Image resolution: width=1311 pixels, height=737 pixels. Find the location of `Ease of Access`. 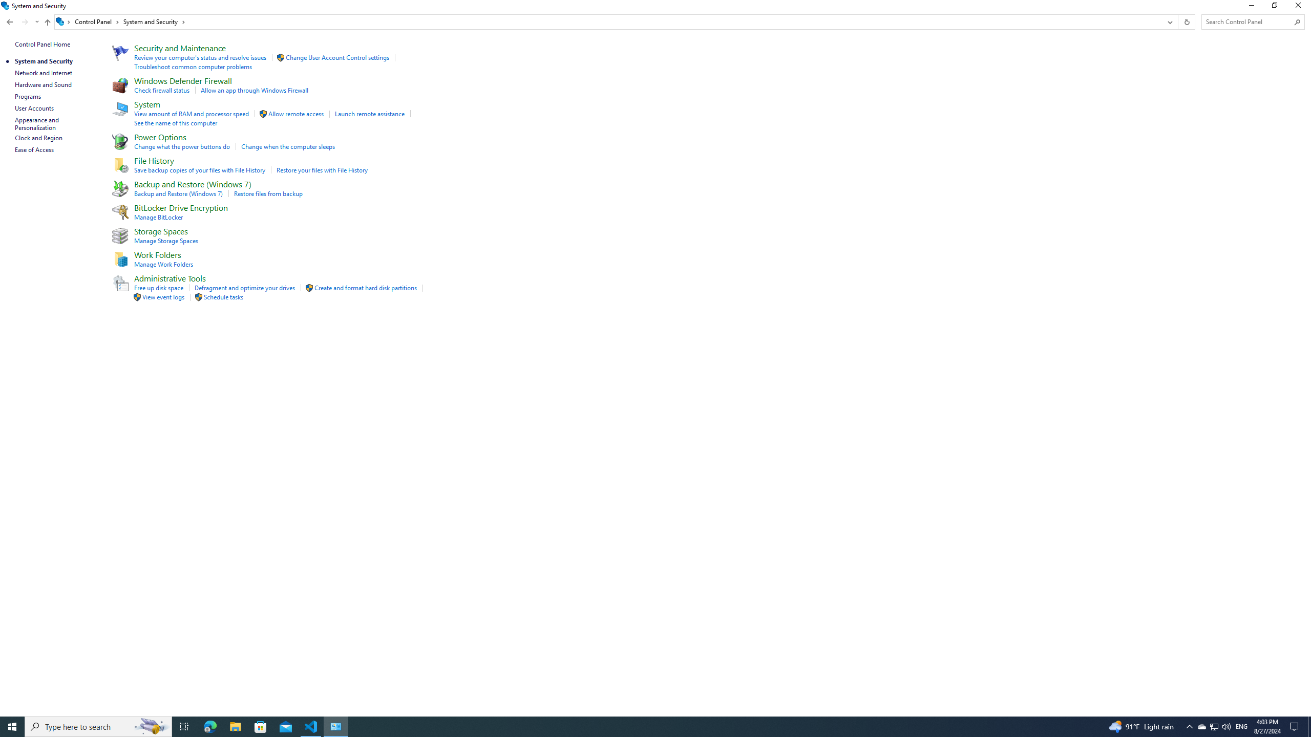

Ease of Access is located at coordinates (35, 149).